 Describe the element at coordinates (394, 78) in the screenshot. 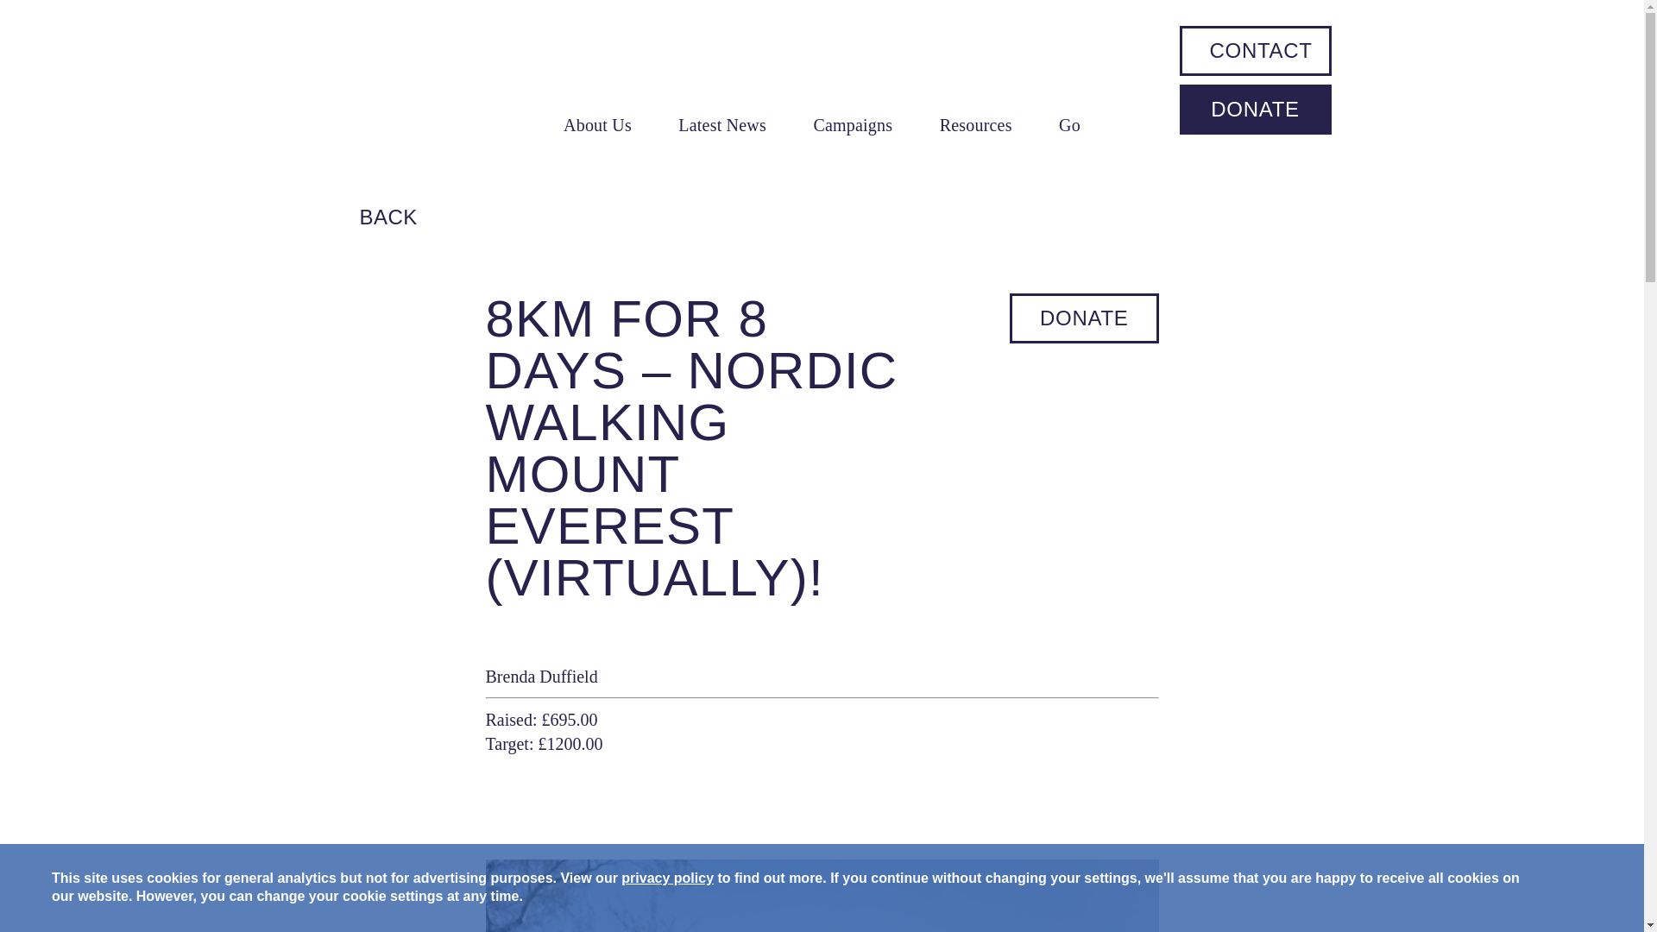

I see `Asialink` at that location.